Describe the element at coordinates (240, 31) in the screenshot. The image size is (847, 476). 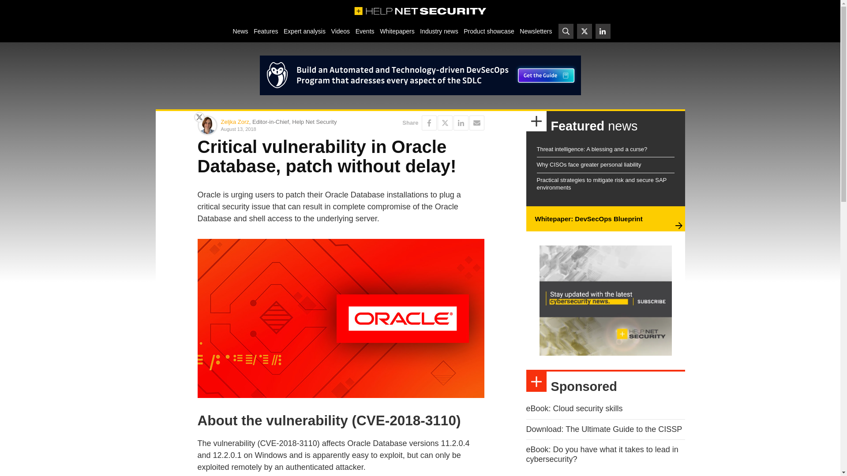
I see `News` at that location.